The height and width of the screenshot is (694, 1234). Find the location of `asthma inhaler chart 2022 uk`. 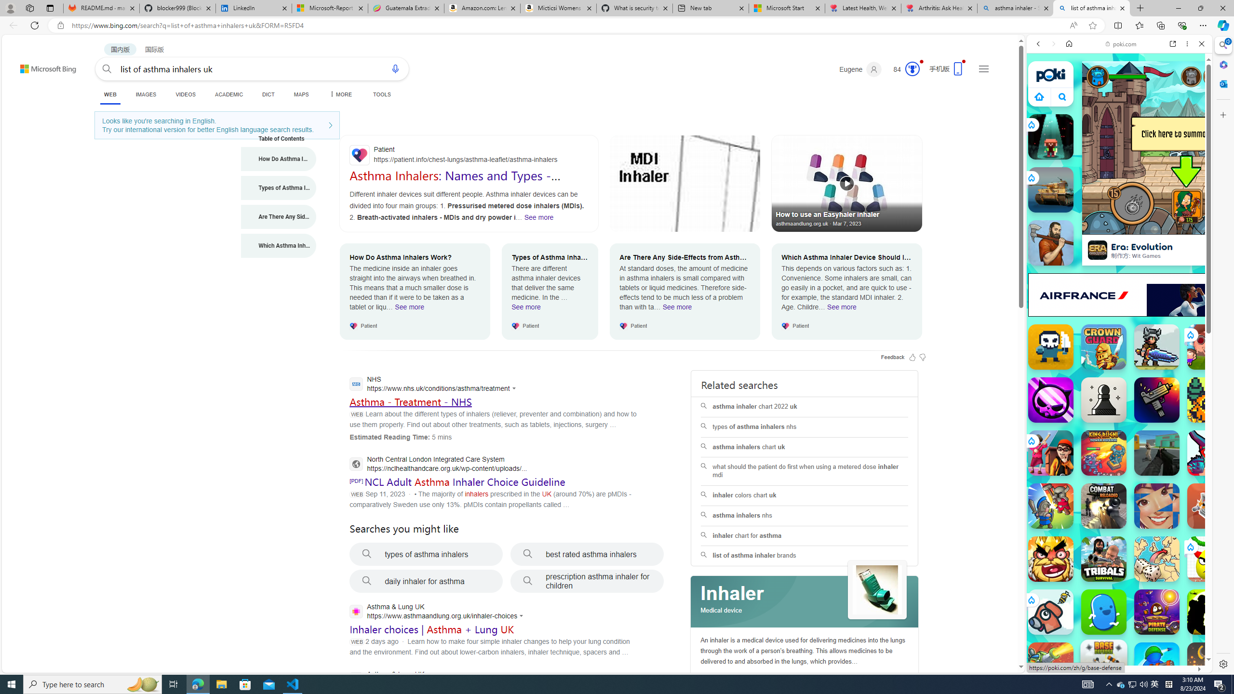

asthma inhaler chart 2022 uk is located at coordinates (805, 407).